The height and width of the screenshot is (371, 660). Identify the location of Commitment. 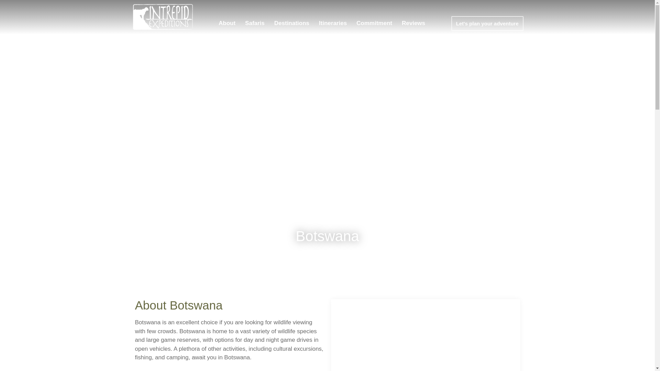
(374, 23).